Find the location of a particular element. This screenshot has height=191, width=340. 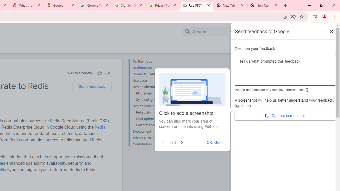

Start free is located at coordinates (314, 46).